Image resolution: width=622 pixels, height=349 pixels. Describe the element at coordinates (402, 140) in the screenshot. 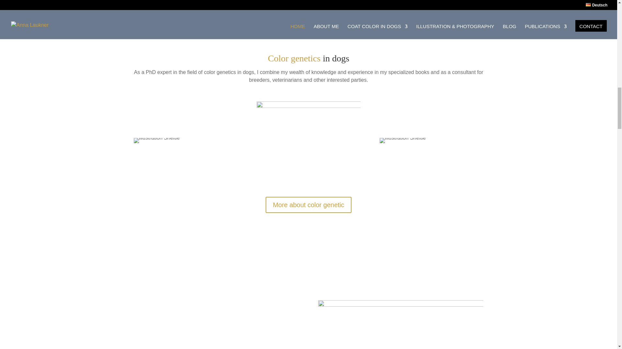

I see `Illustration Saluki` at that location.